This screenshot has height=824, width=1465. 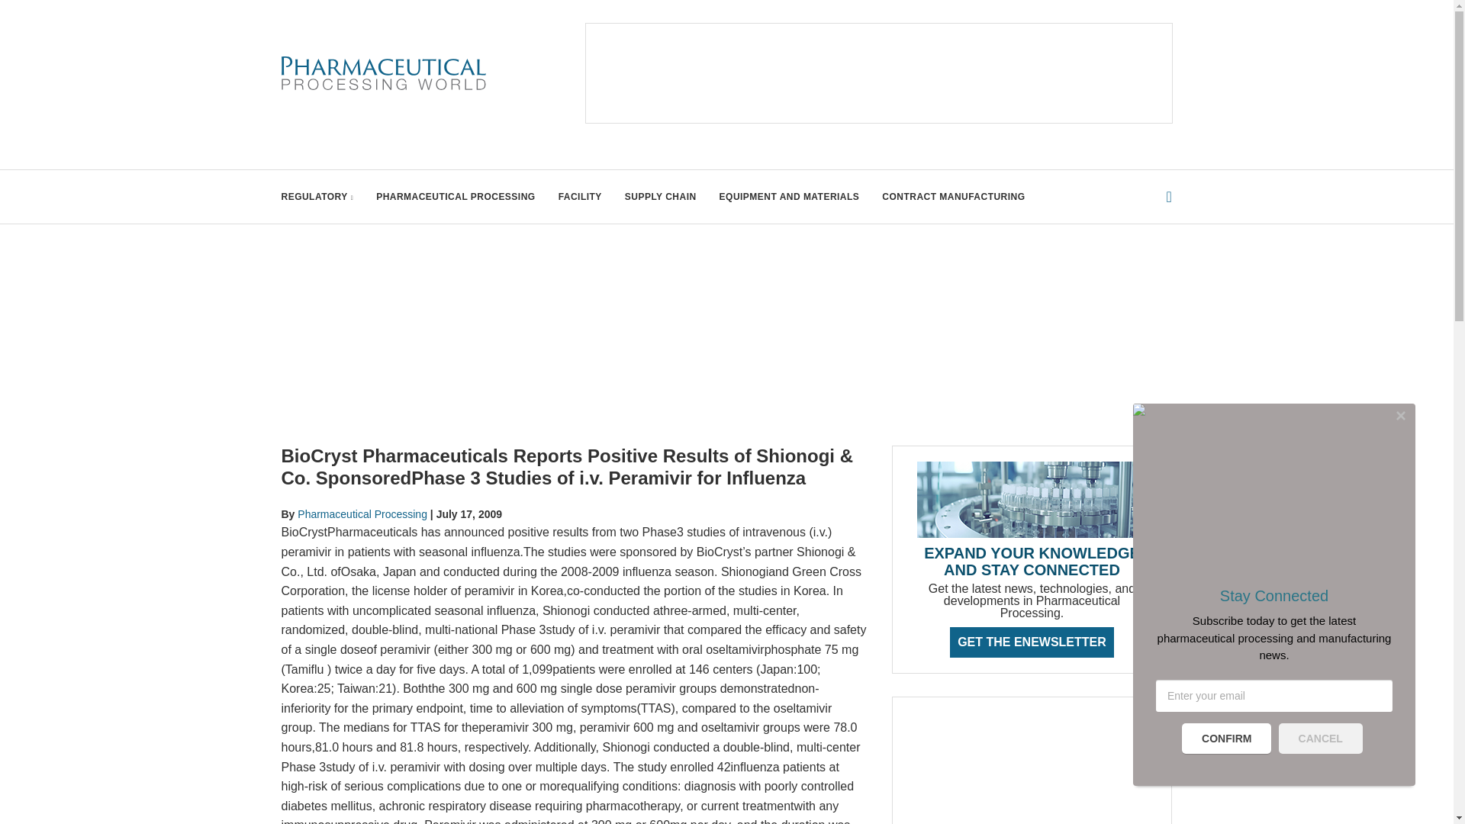 What do you see at coordinates (879, 73) in the screenshot?
I see `3rd party ad content` at bounding box center [879, 73].